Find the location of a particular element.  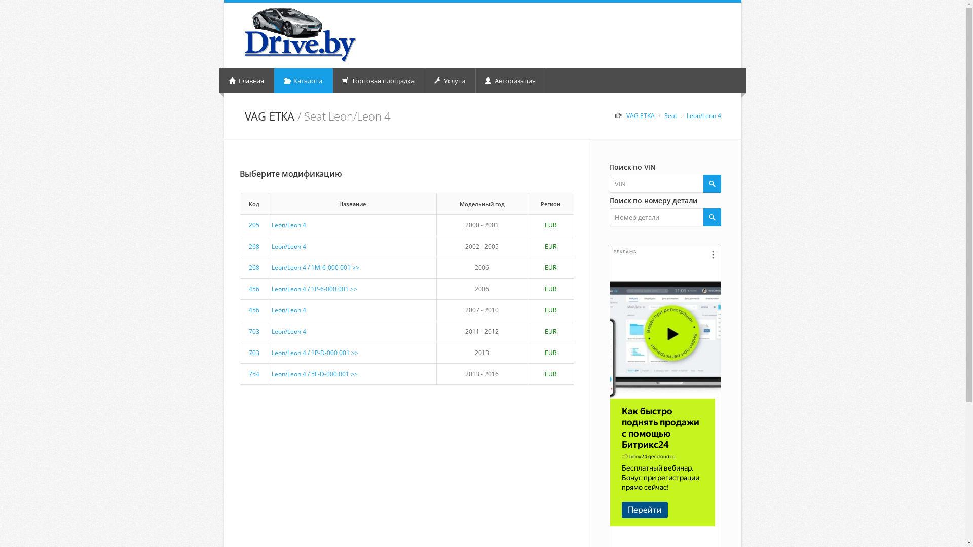

Leon/Leon 4 is located at coordinates (289, 225).